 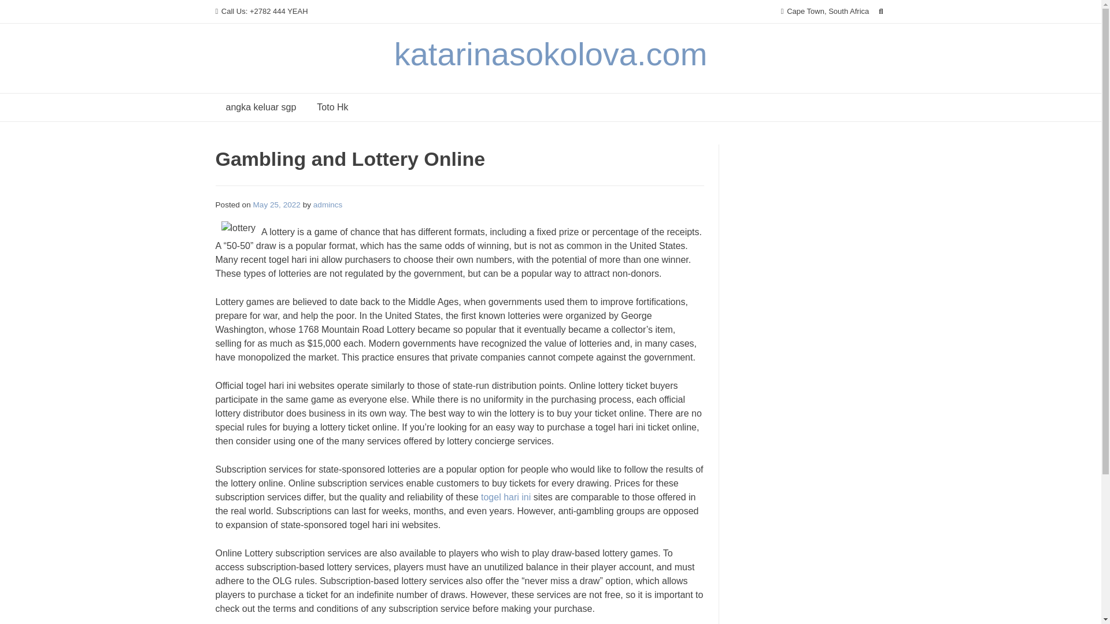 What do you see at coordinates (328, 205) in the screenshot?
I see `admincs` at bounding box center [328, 205].